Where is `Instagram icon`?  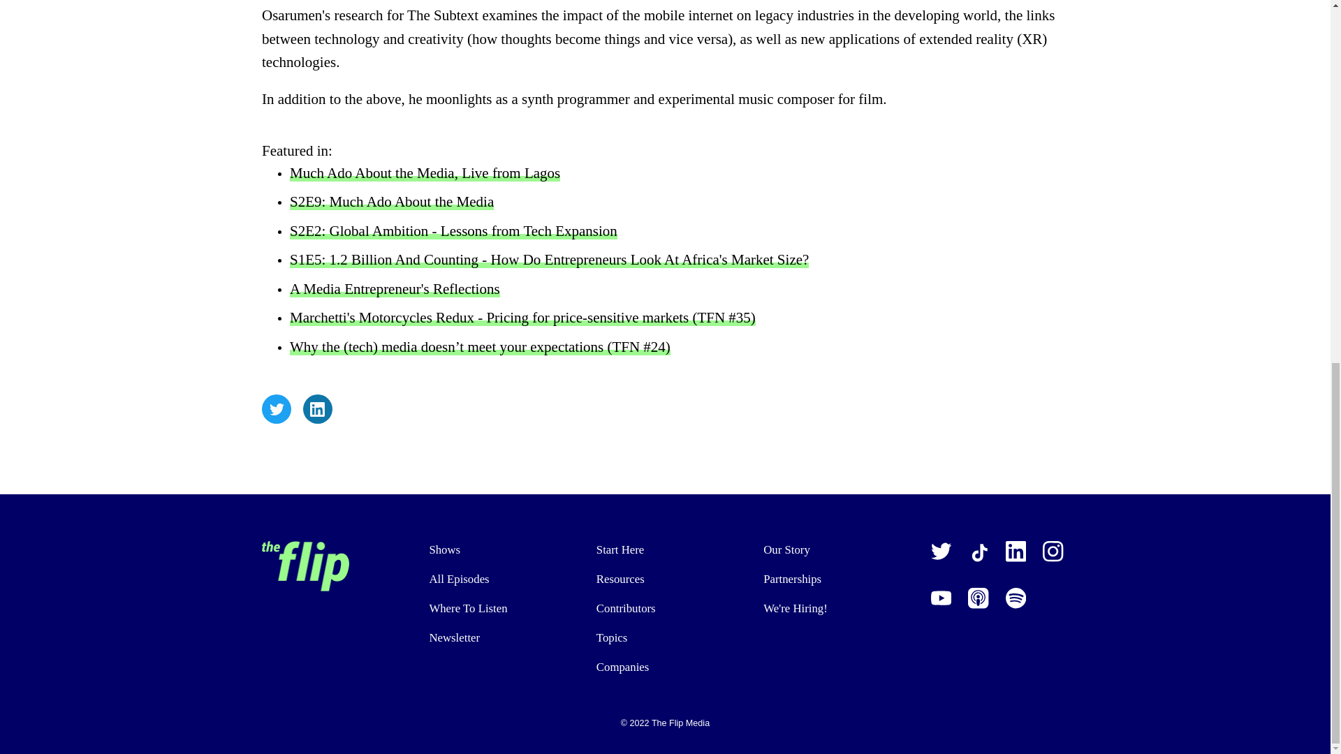 Instagram icon is located at coordinates (1056, 553).